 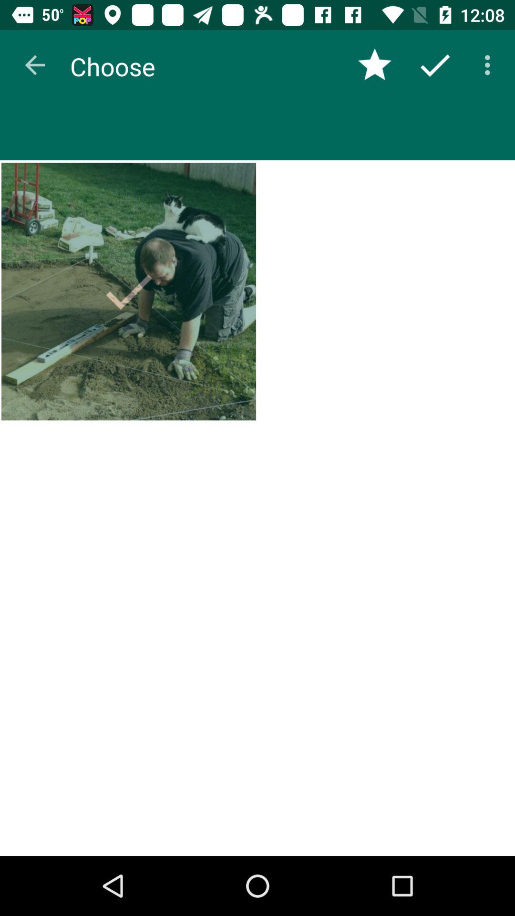 What do you see at coordinates (35, 65) in the screenshot?
I see `tap the icon next to choose` at bounding box center [35, 65].